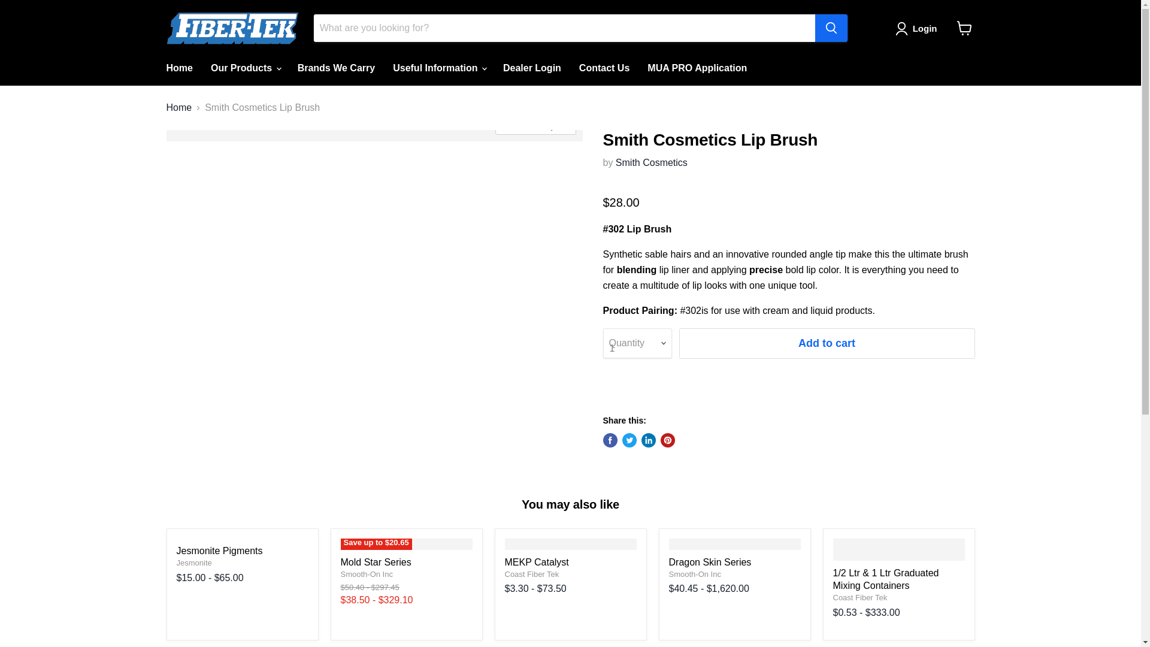 This screenshot has height=647, width=1150. What do you see at coordinates (964, 28) in the screenshot?
I see `View cart` at bounding box center [964, 28].